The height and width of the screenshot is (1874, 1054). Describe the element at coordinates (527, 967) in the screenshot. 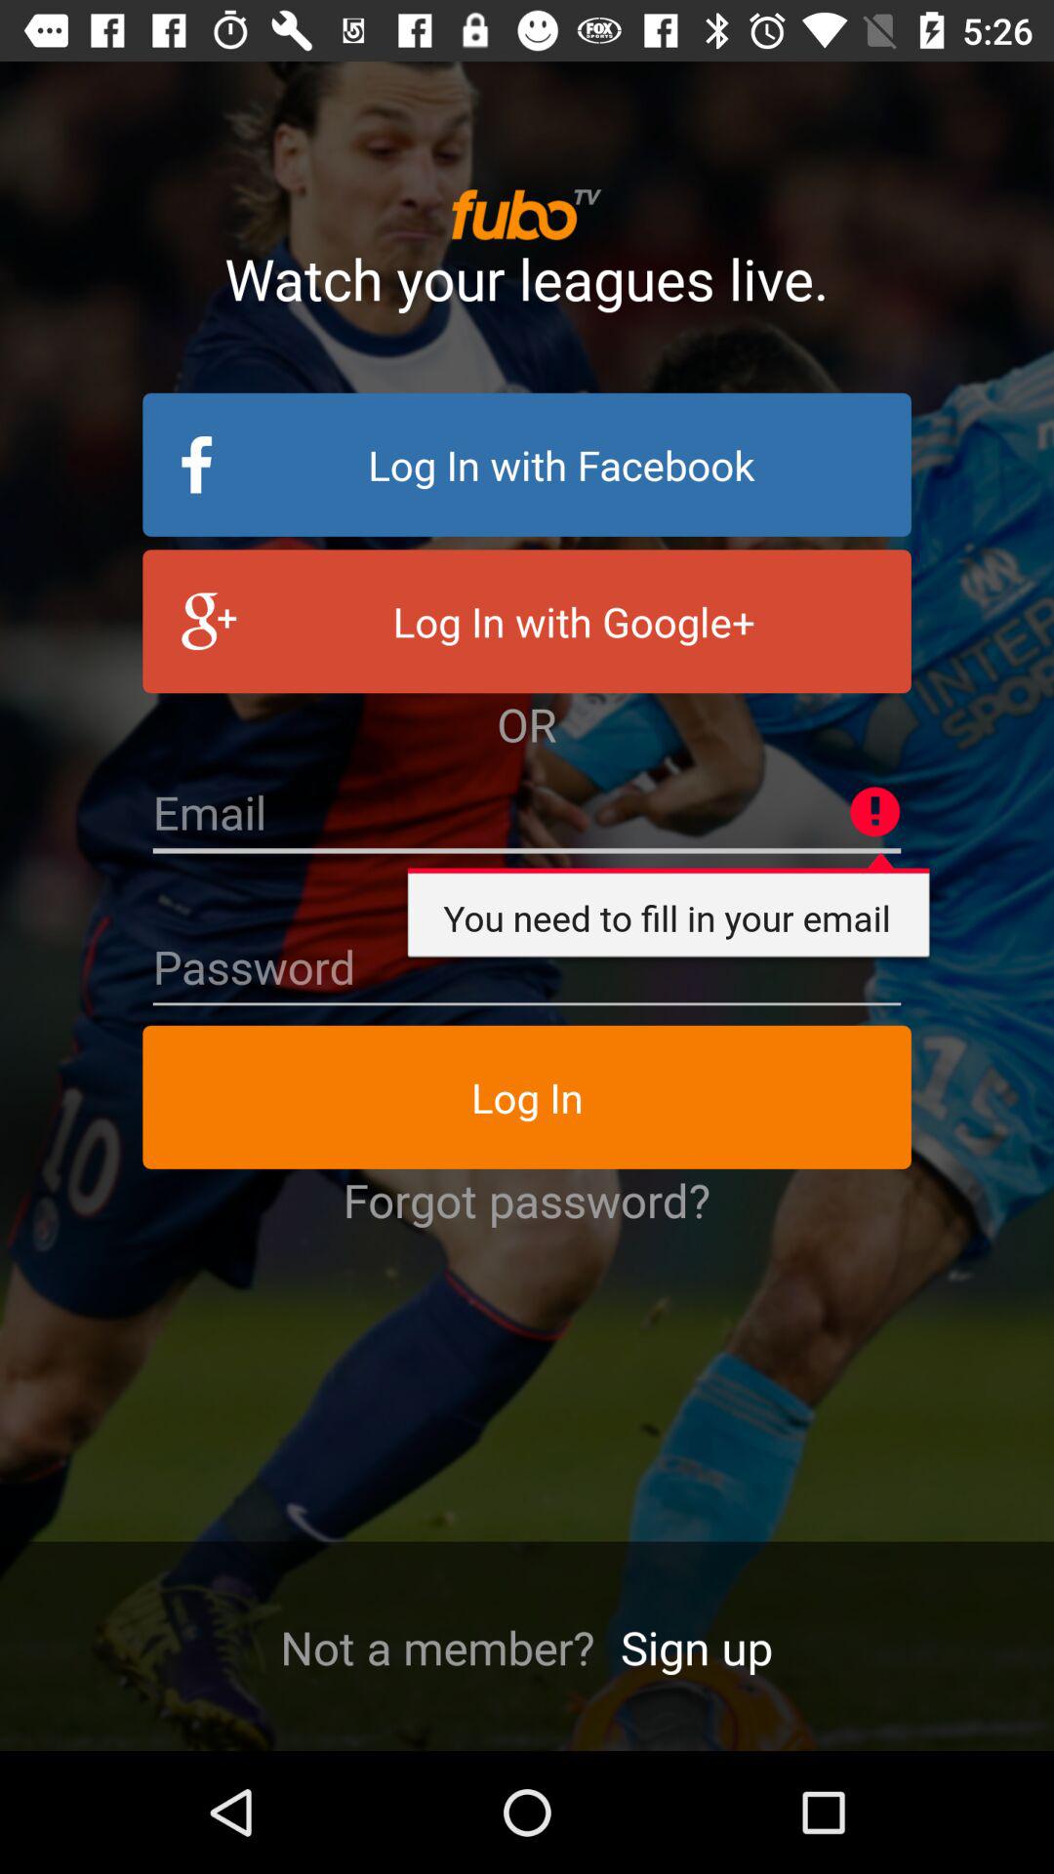

I see `enter password` at that location.